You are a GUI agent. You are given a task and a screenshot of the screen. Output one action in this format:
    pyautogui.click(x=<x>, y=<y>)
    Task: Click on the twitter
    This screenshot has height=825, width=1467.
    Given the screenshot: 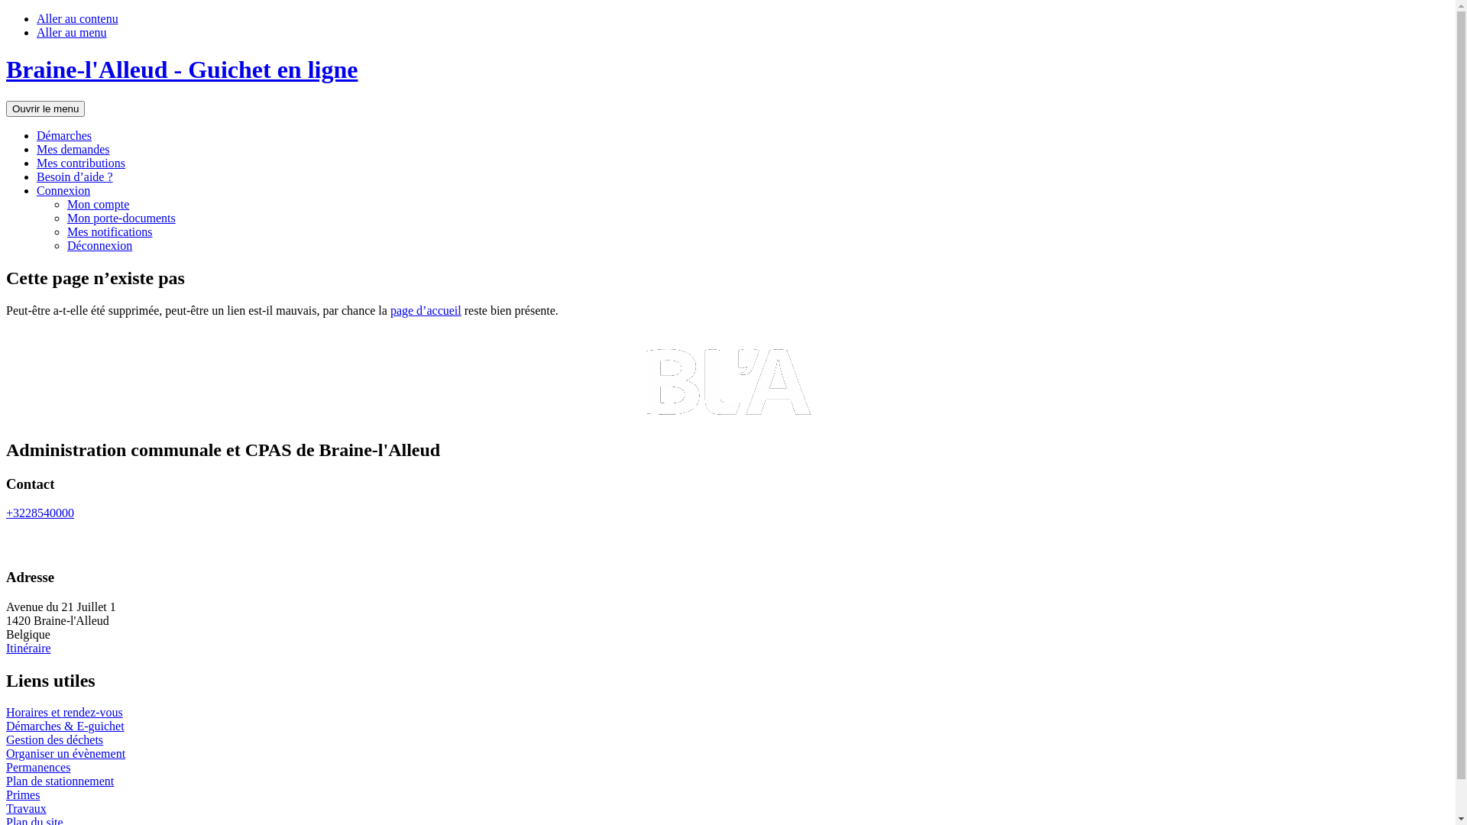 What is the action you would take?
    pyautogui.click(x=50, y=544)
    